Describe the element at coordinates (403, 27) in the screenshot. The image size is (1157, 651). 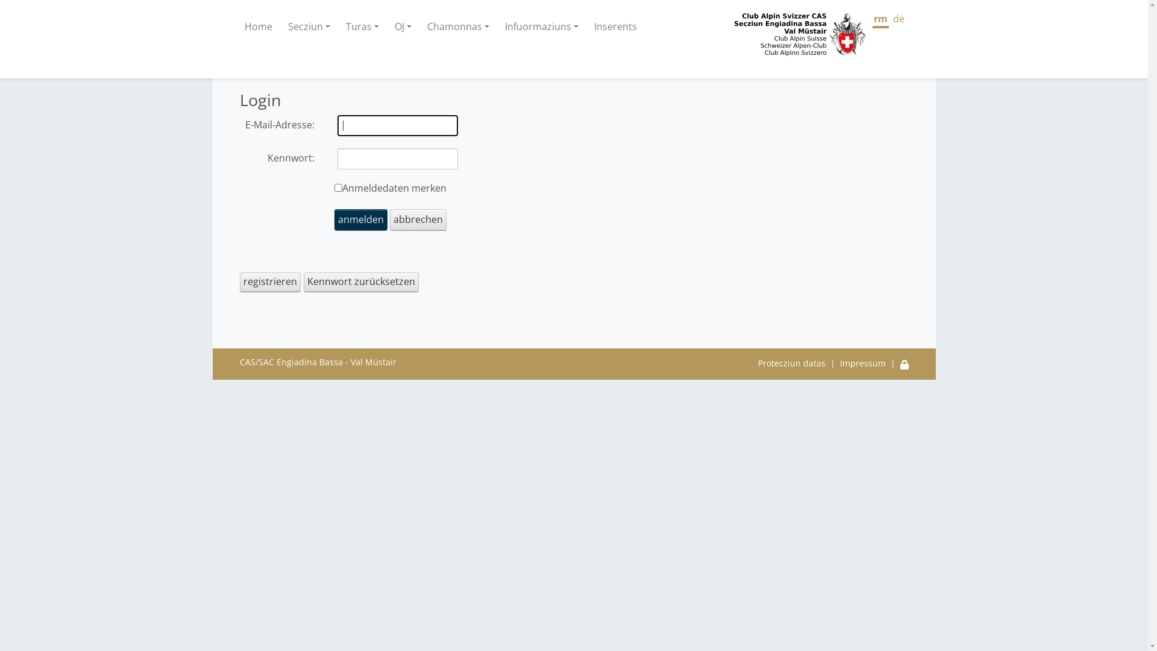
I see `OJ` at that location.